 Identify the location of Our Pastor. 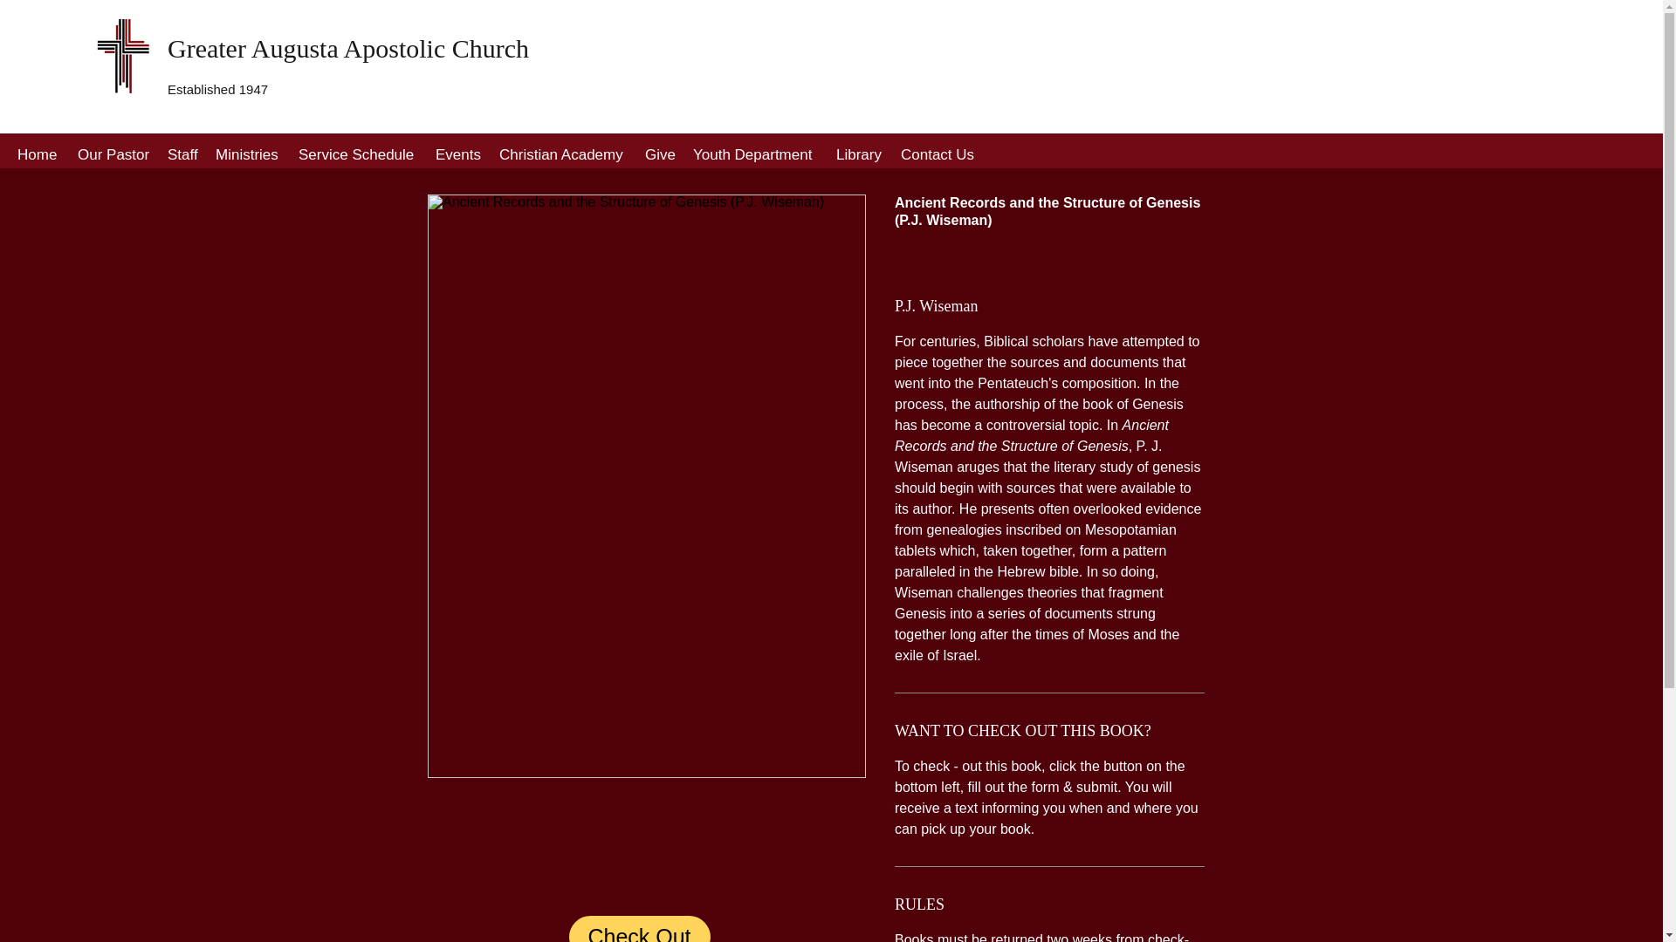
(113, 155).